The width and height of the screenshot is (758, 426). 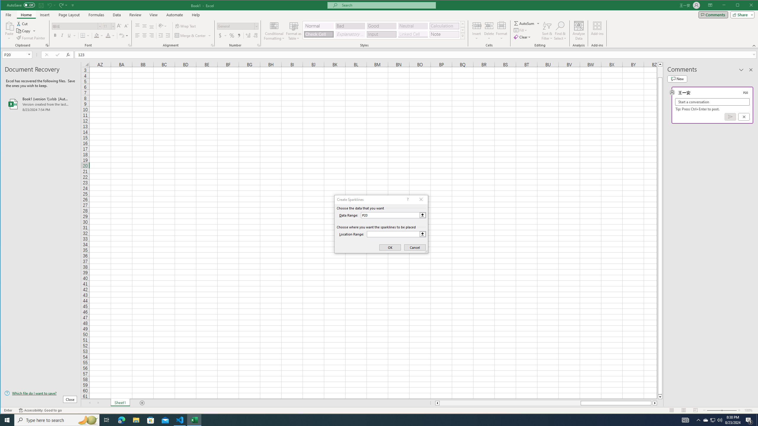 I want to click on Explanatory Text, so click(x=350, y=34).